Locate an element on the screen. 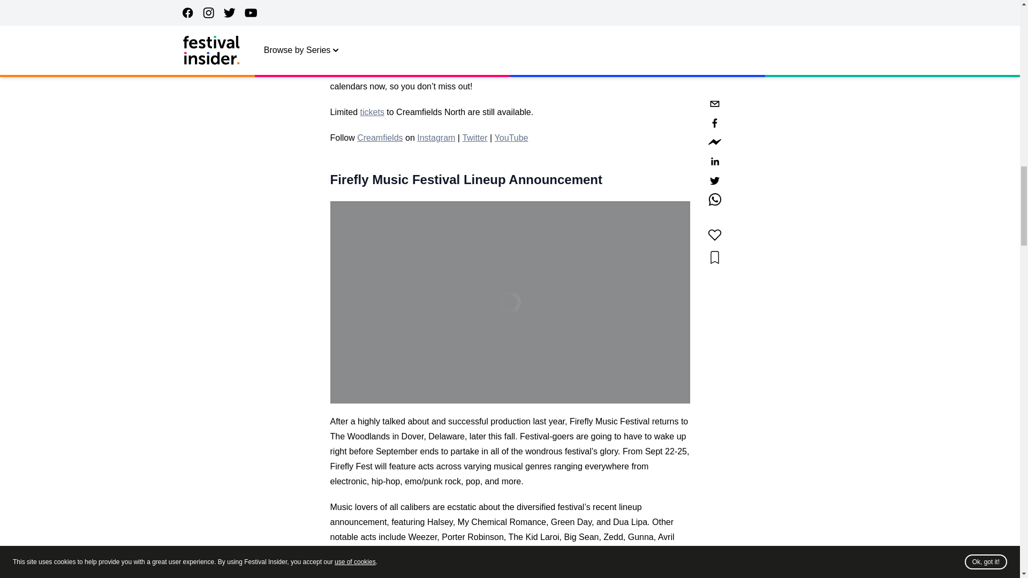 The image size is (1028, 578). Creamfields is located at coordinates (380, 138).